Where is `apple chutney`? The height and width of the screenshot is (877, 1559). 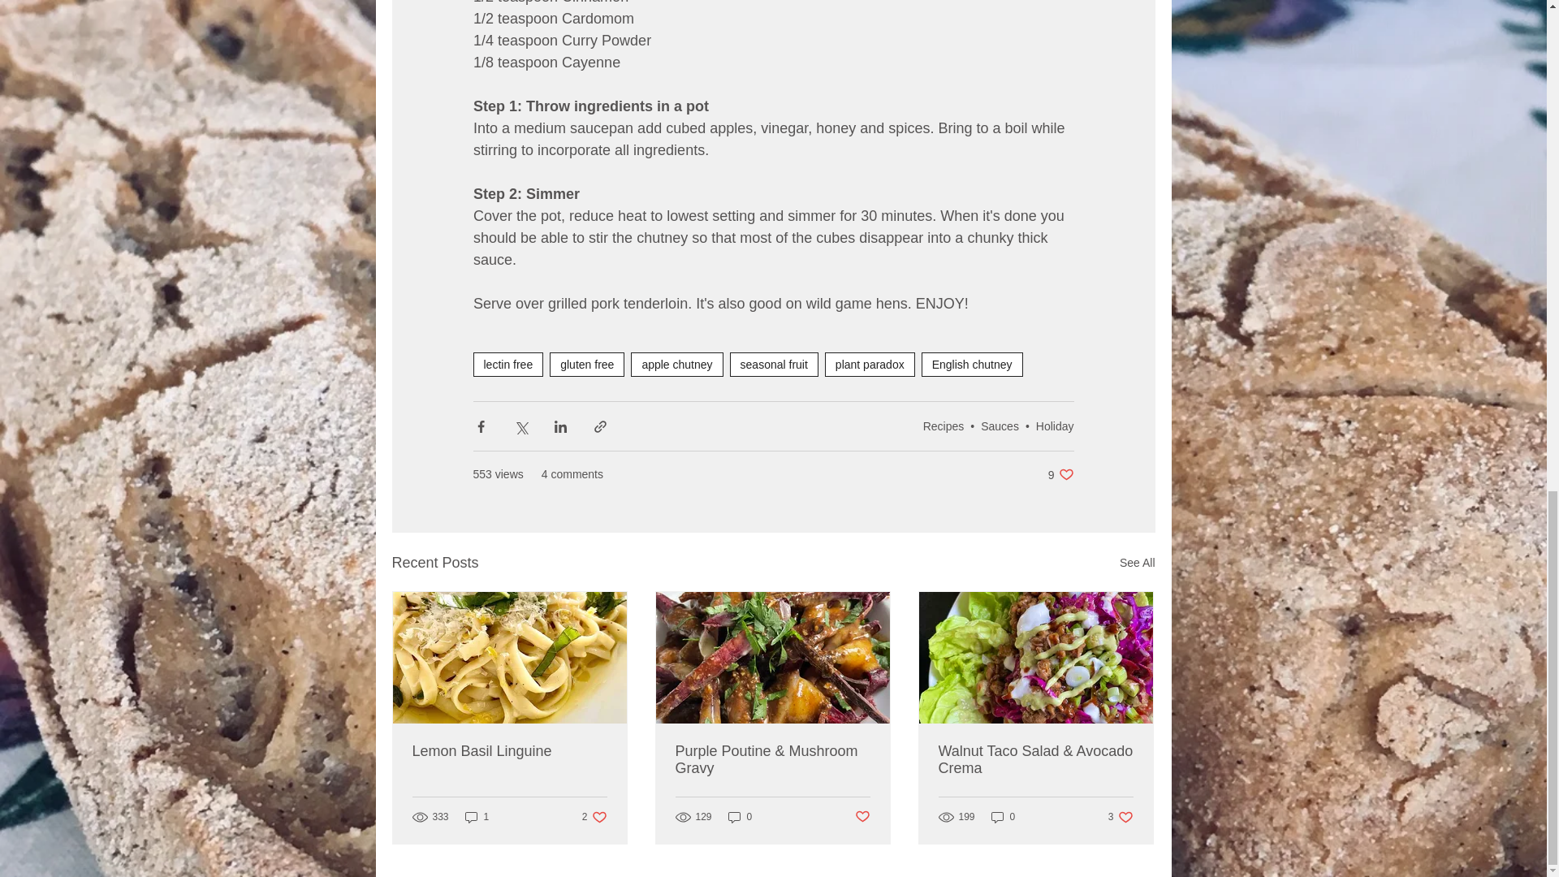 apple chutney is located at coordinates (677, 365).